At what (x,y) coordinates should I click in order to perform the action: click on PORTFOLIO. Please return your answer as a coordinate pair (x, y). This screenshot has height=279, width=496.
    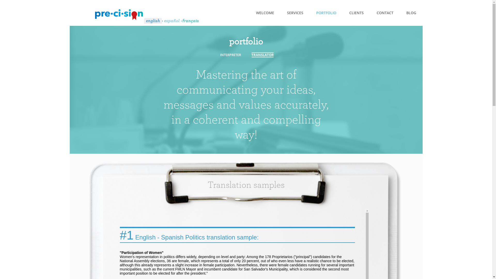
    Looking at the image, I should click on (326, 13).